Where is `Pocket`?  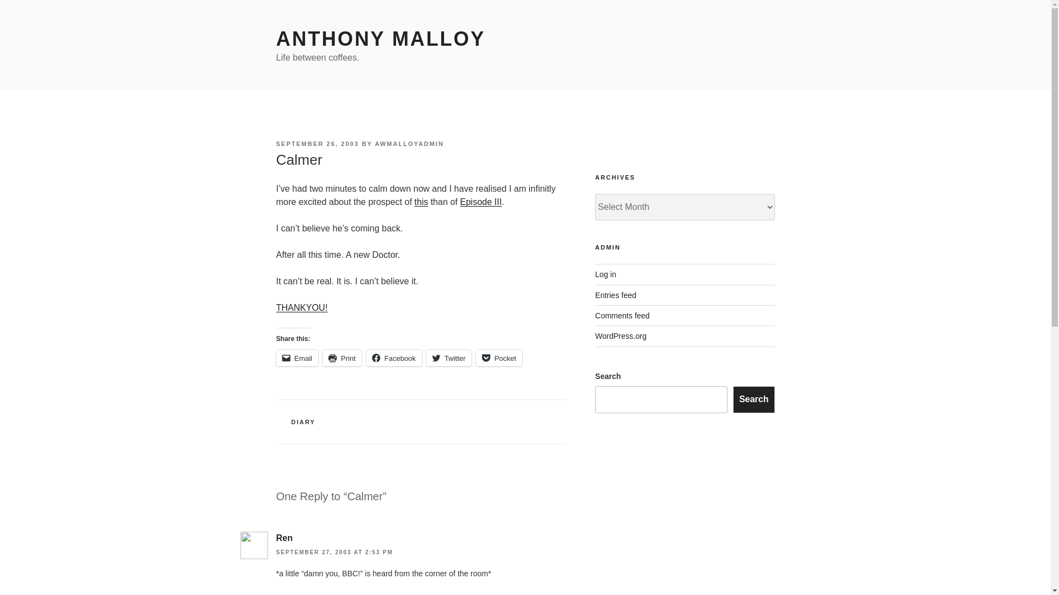 Pocket is located at coordinates (499, 358).